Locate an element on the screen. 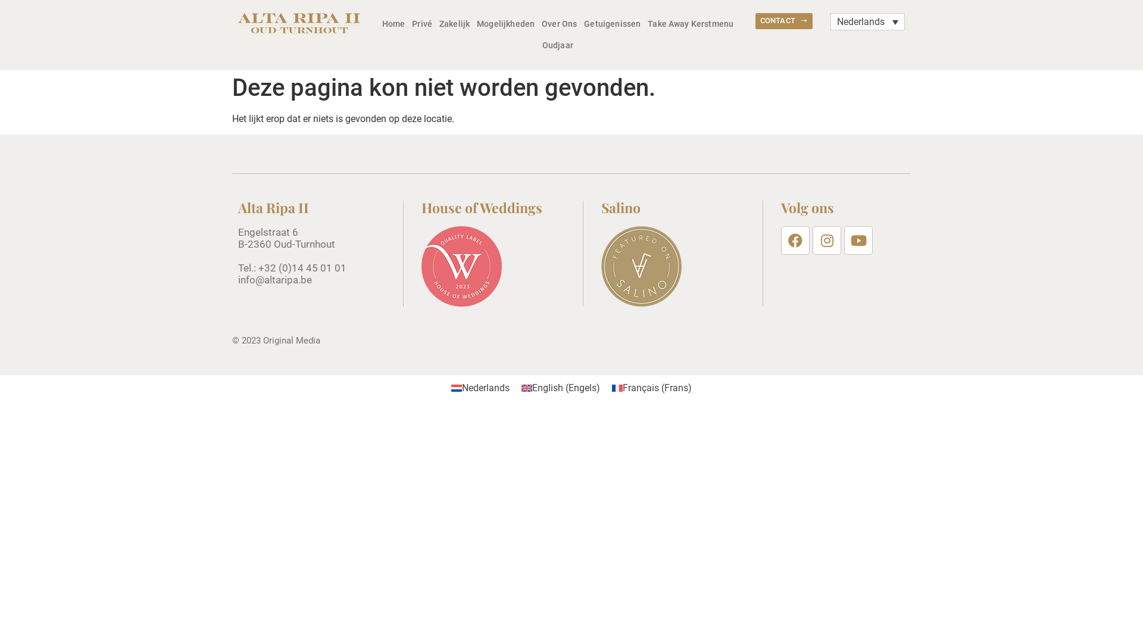 The image size is (1143, 643). Getuigenissen is located at coordinates (612, 24).